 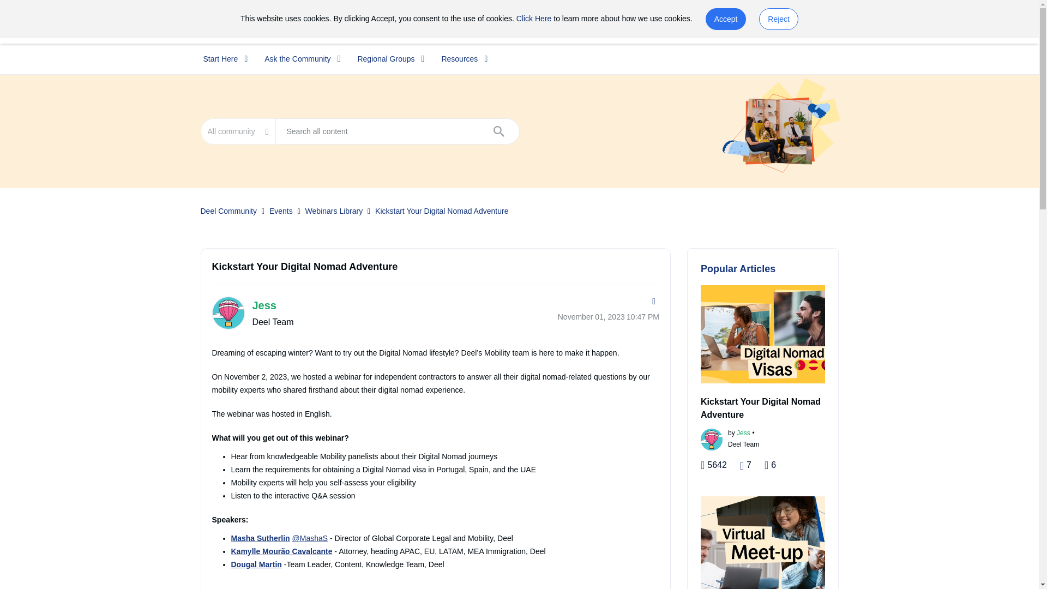 I want to click on Regional Groups, so click(x=387, y=59).